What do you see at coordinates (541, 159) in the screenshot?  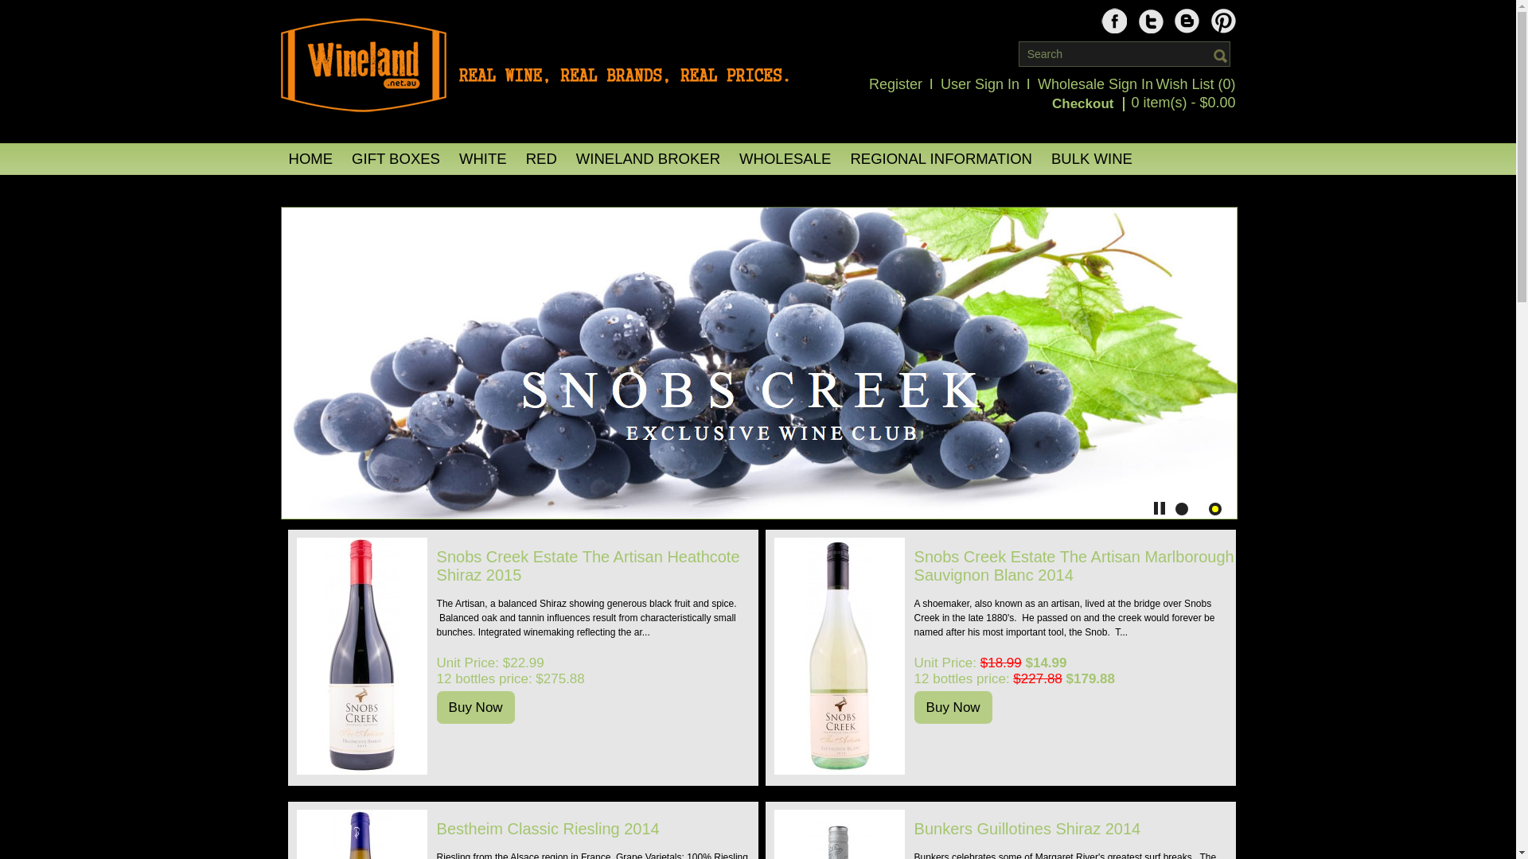 I see `RED` at bounding box center [541, 159].